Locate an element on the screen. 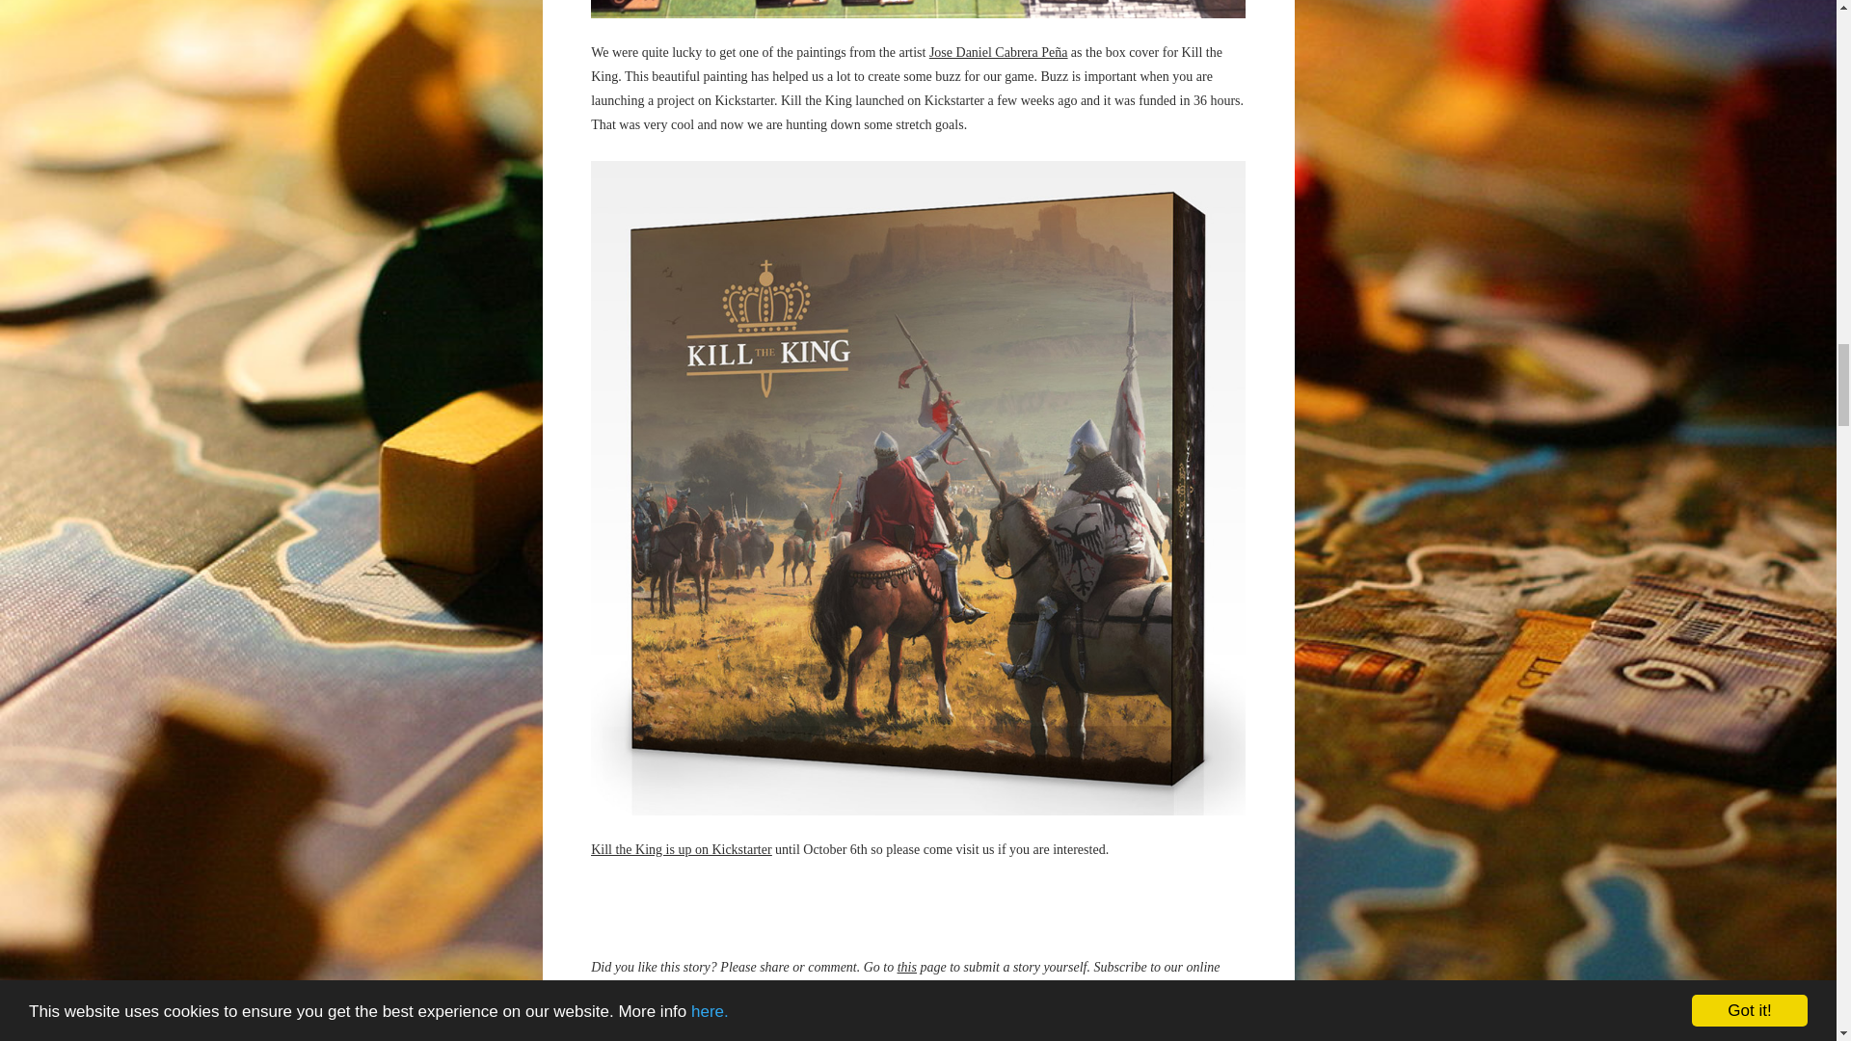 The image size is (1851, 1041). Kill the King is up on Kickstarter is located at coordinates (681, 848).